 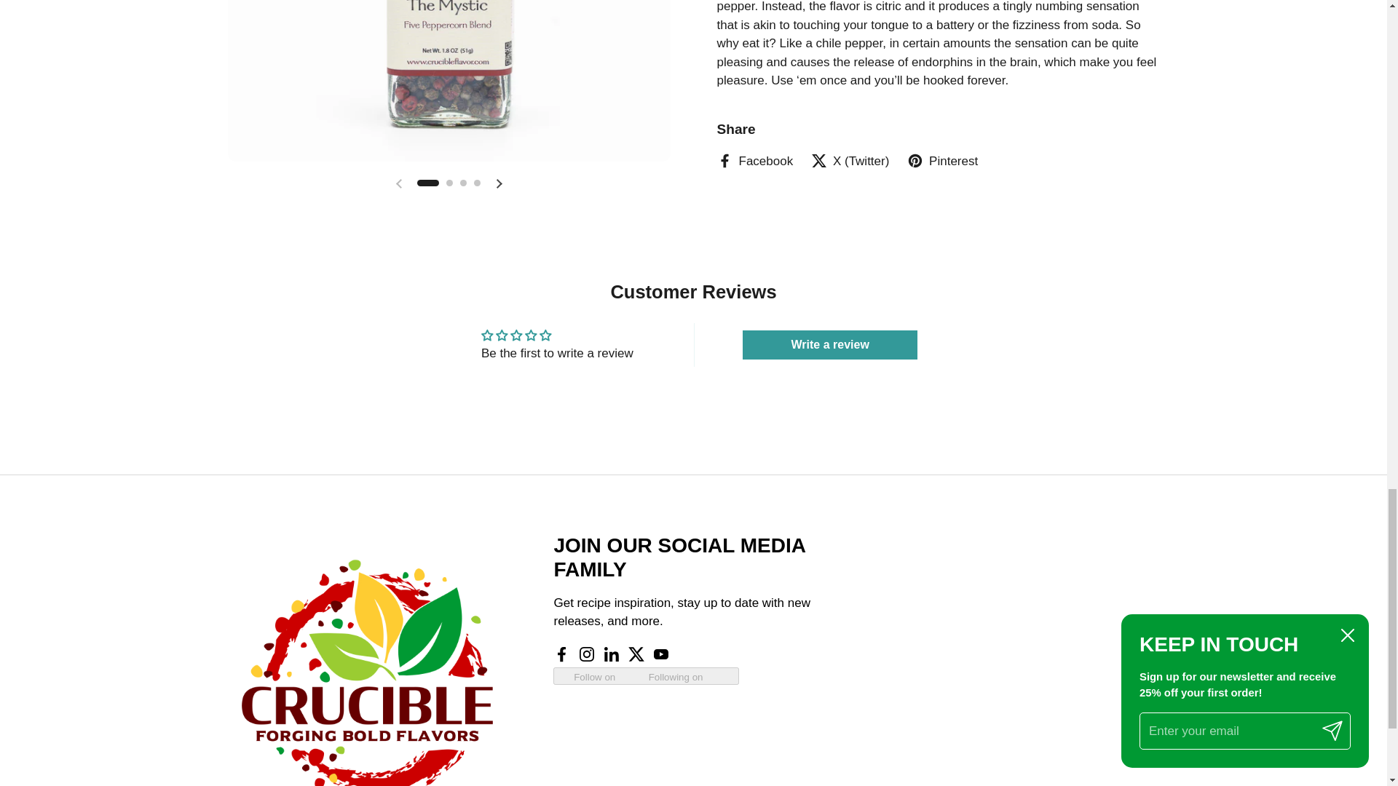 I want to click on Share on pinterest, so click(x=942, y=162).